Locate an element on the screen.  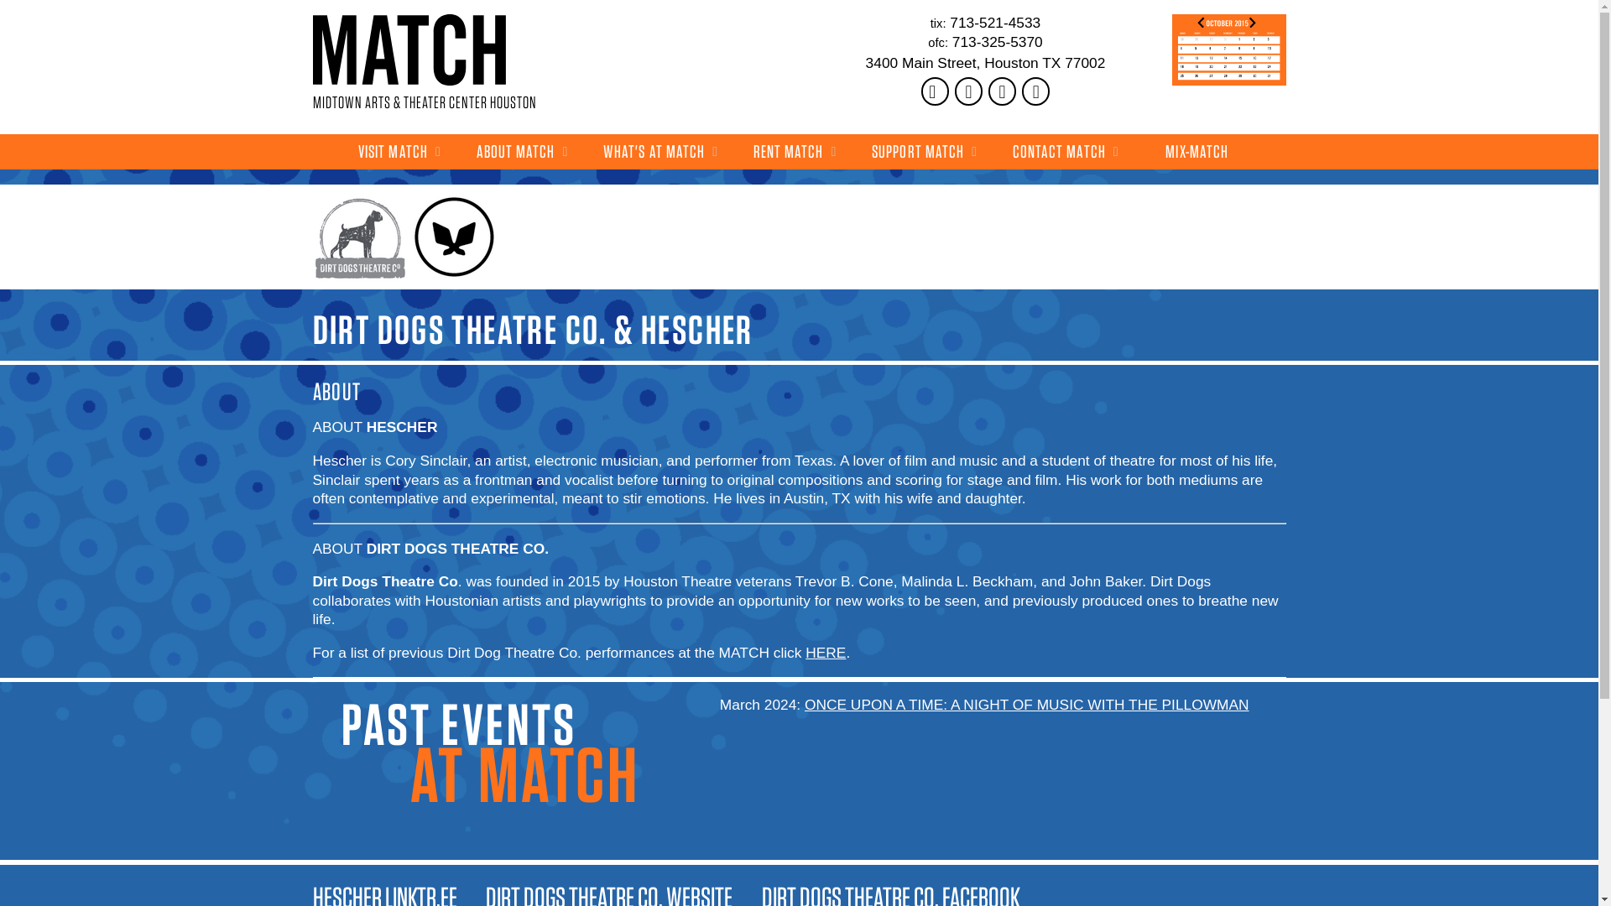
SUPPORT MATCH is located at coordinates (925, 151).